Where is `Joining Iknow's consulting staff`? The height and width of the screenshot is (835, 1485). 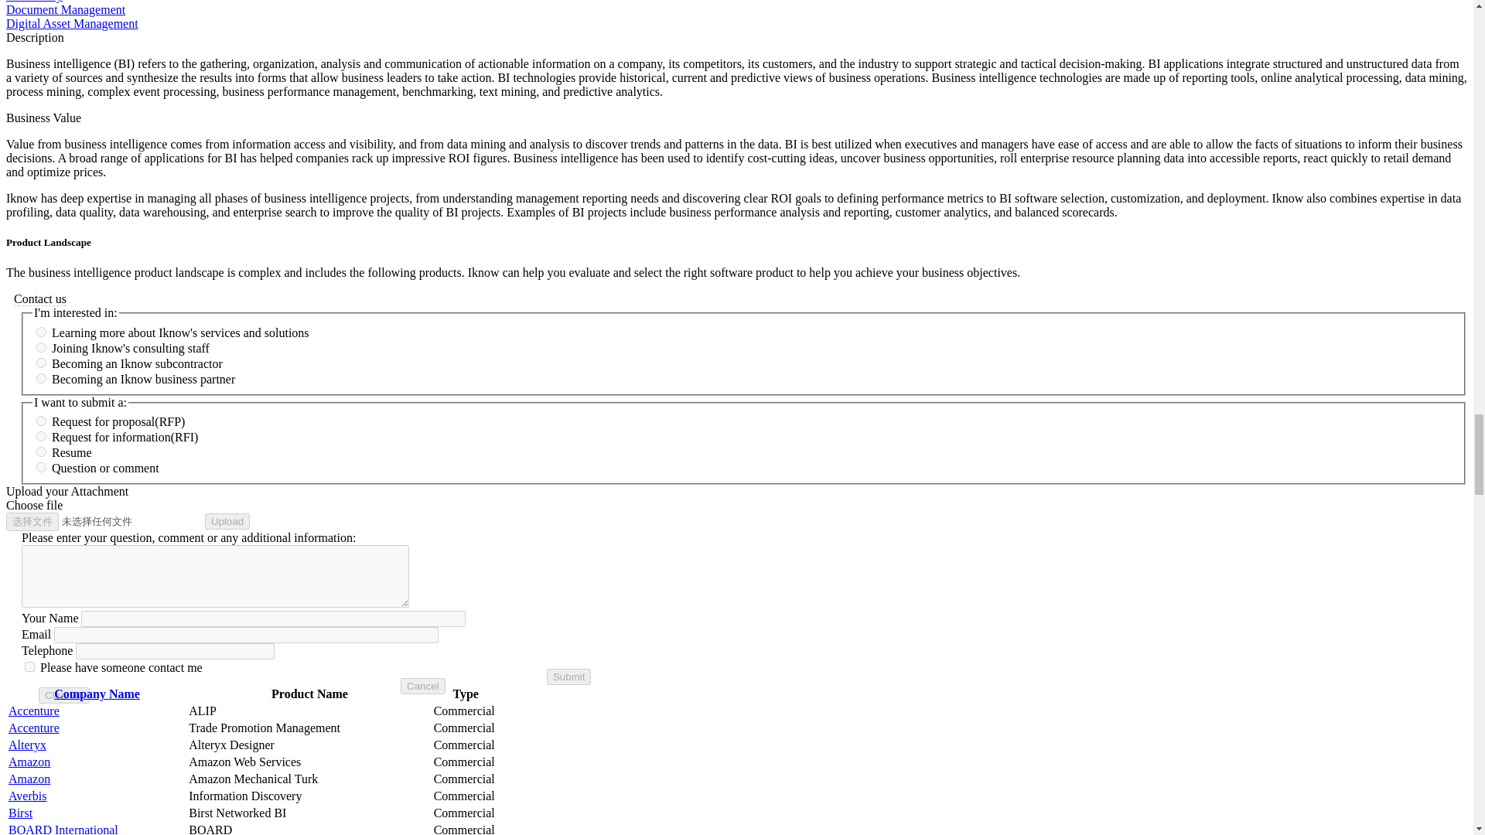 Joining Iknow's consulting staff is located at coordinates (40, 346).